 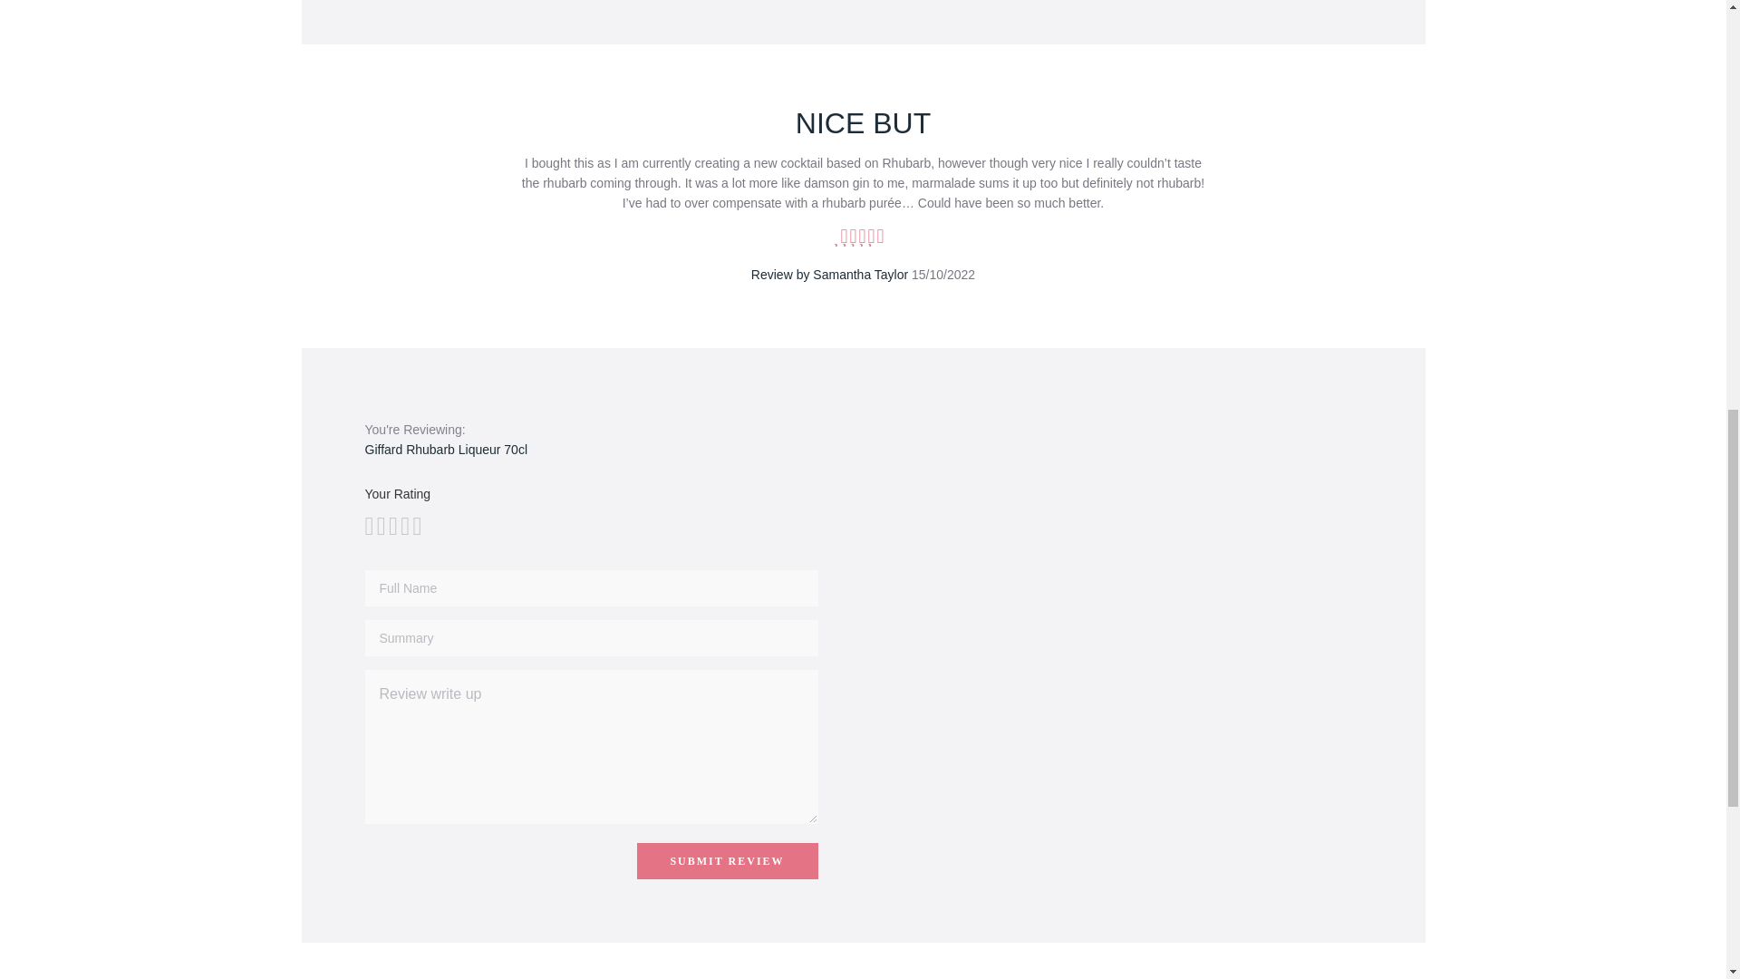 I want to click on 5 stars, so click(x=391, y=526).